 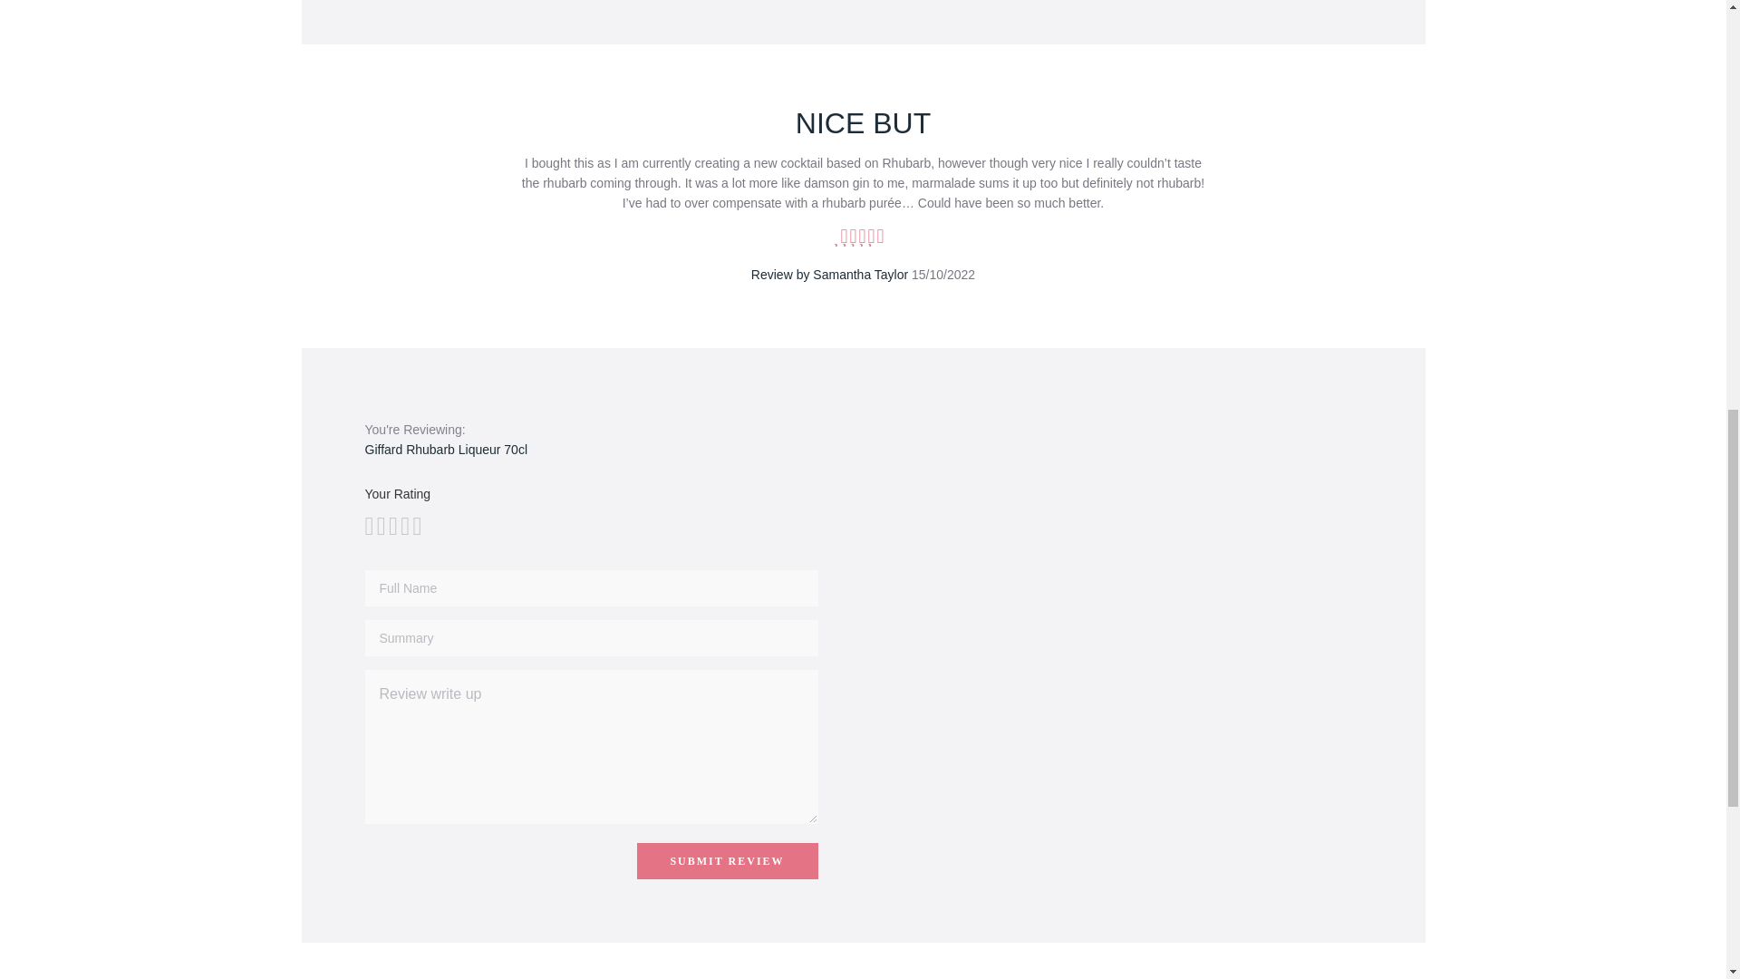 I want to click on 5 stars, so click(x=391, y=526).